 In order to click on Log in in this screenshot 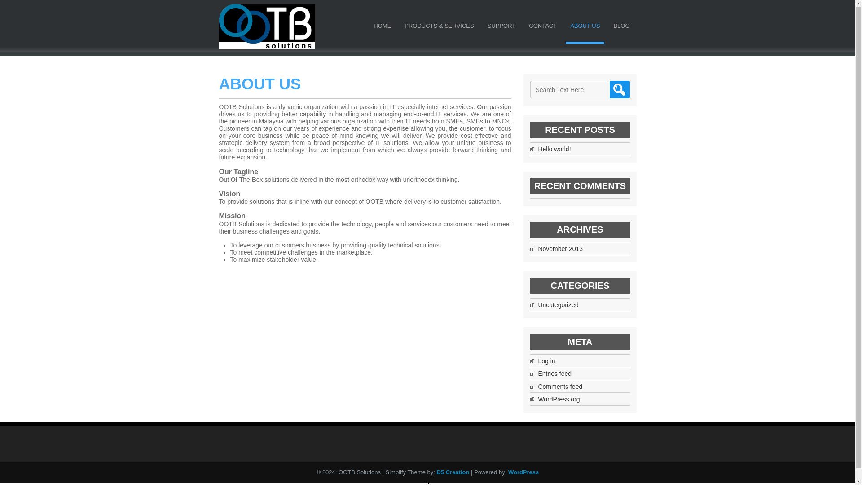, I will do `click(546, 361)`.